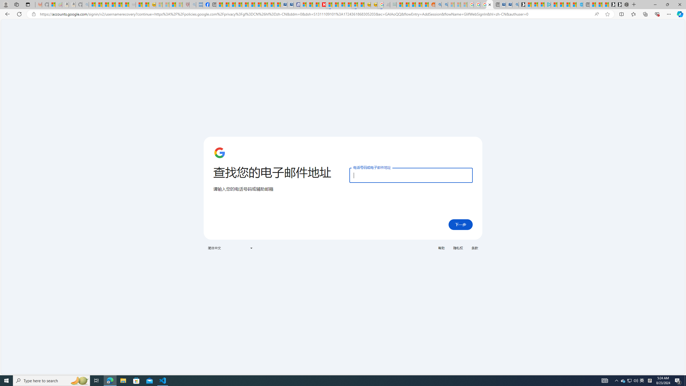 The height and width of the screenshot is (386, 686). I want to click on DITOGAMES AG Imprint - Sleeping, so click(393, 5).